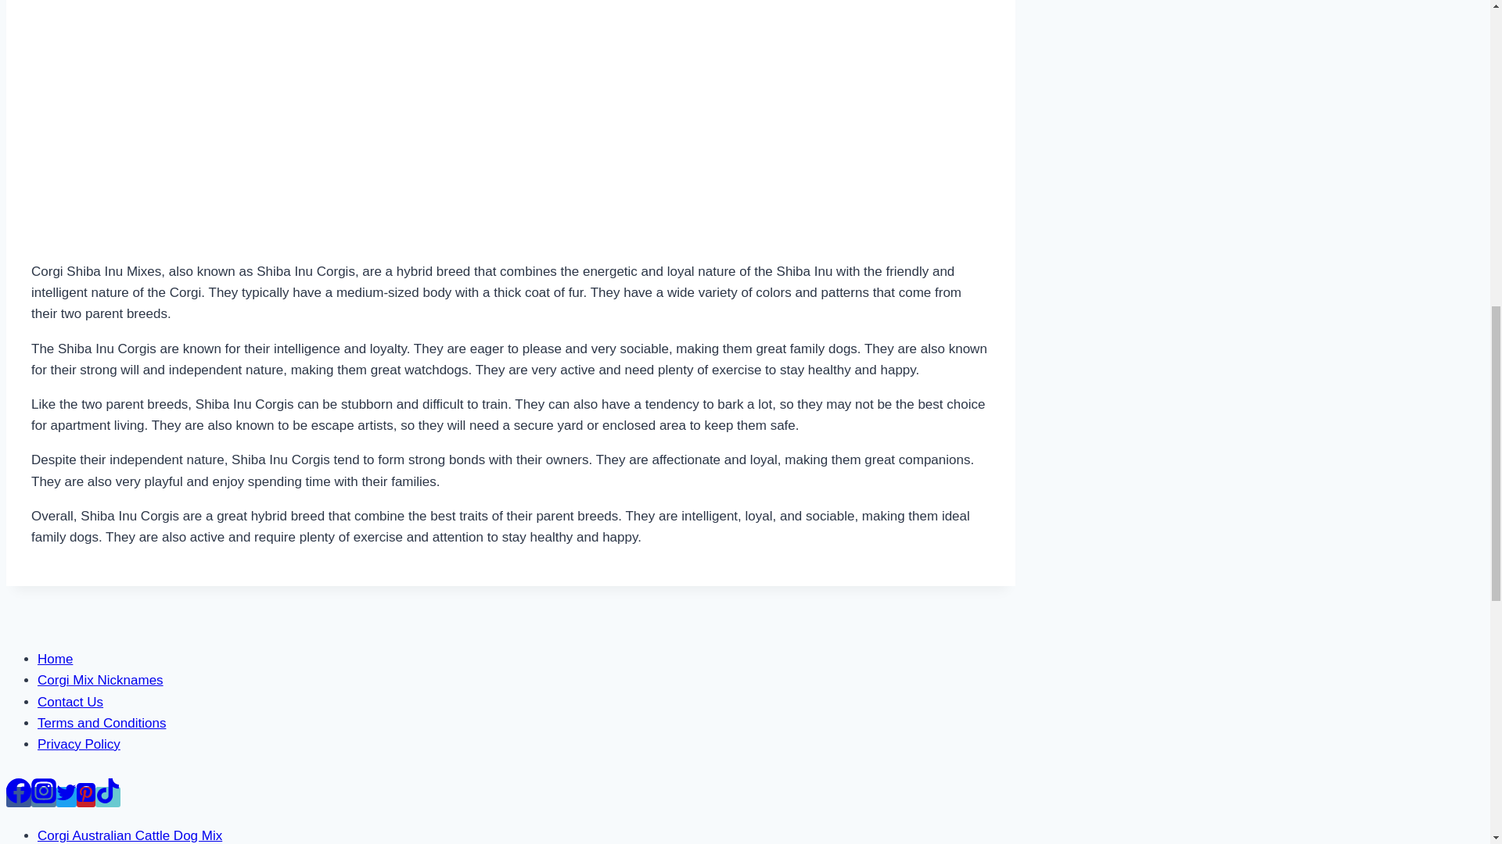 The width and height of the screenshot is (1502, 844). I want to click on Instagram, so click(44, 791).